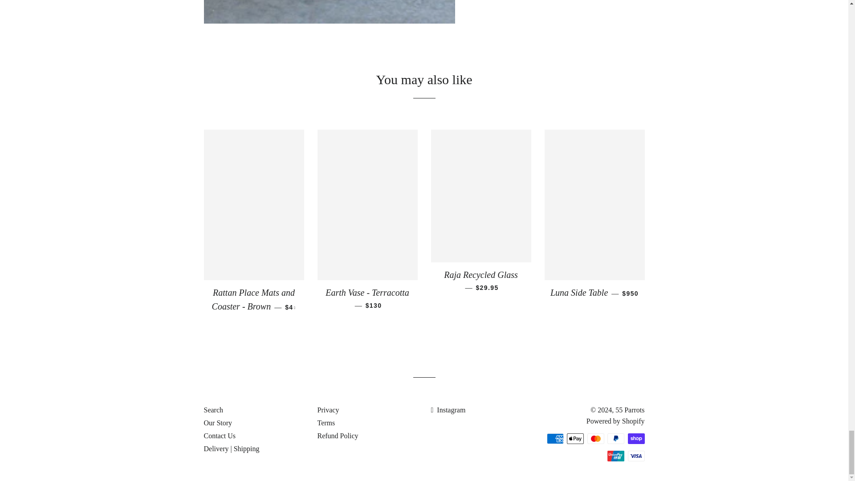 The height and width of the screenshot is (481, 855). What do you see at coordinates (615, 438) in the screenshot?
I see `PayPal` at bounding box center [615, 438].